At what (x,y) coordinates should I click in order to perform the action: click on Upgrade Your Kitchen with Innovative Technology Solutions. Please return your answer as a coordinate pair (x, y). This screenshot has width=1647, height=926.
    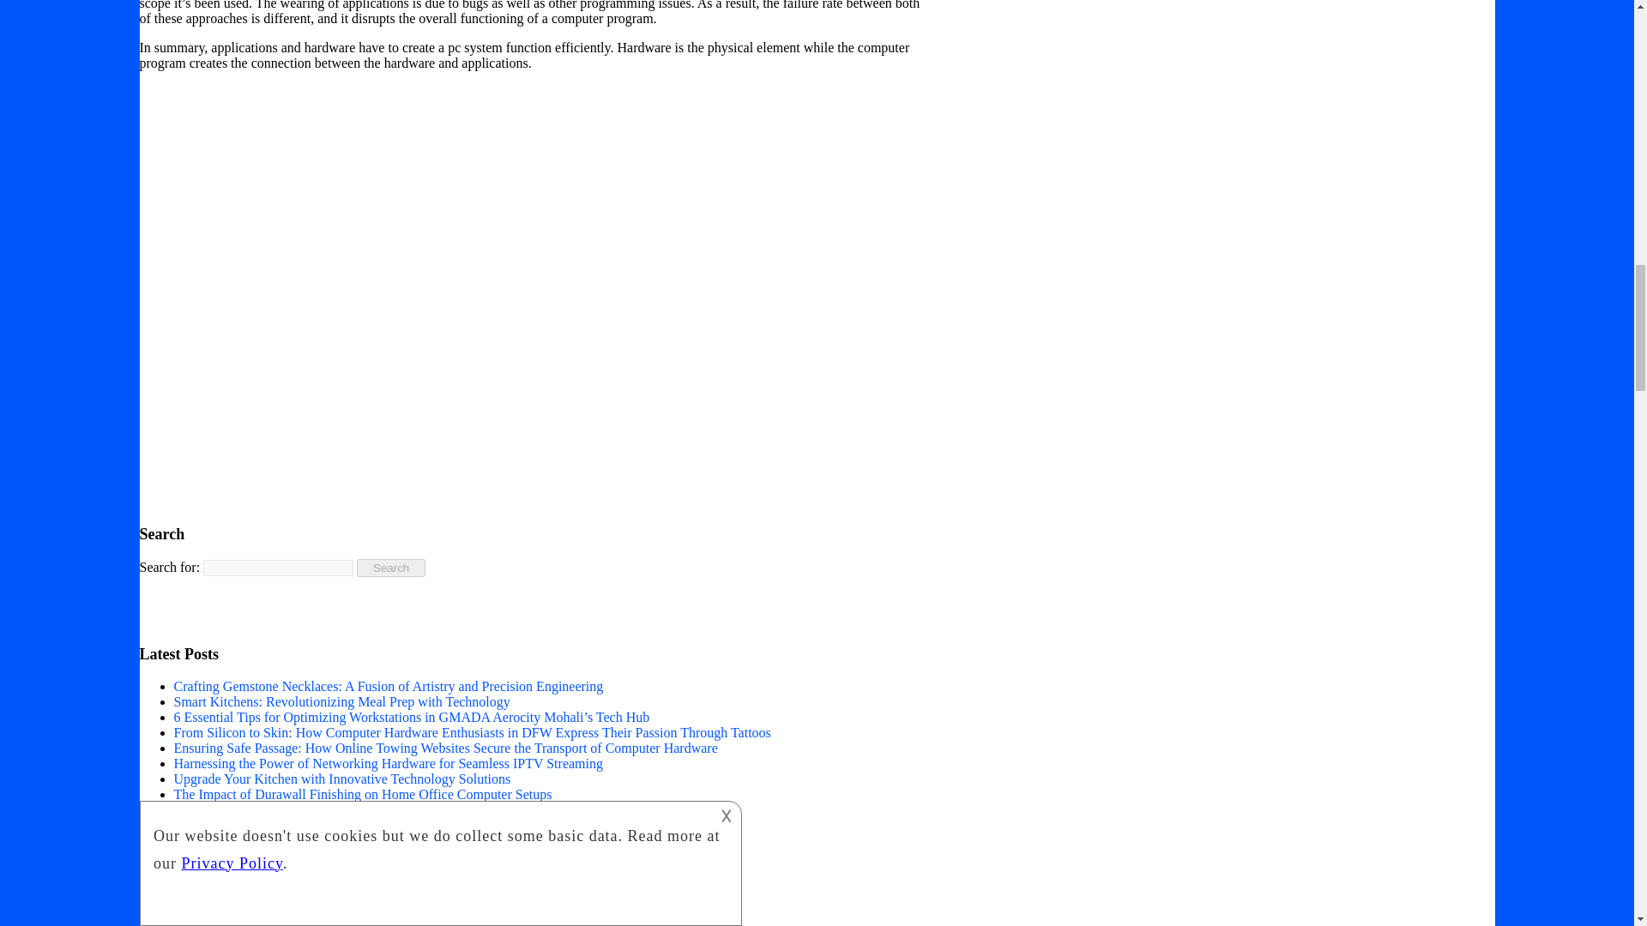
    Looking at the image, I should click on (341, 779).